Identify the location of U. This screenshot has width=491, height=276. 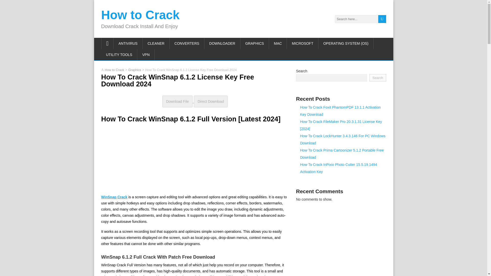
(382, 19).